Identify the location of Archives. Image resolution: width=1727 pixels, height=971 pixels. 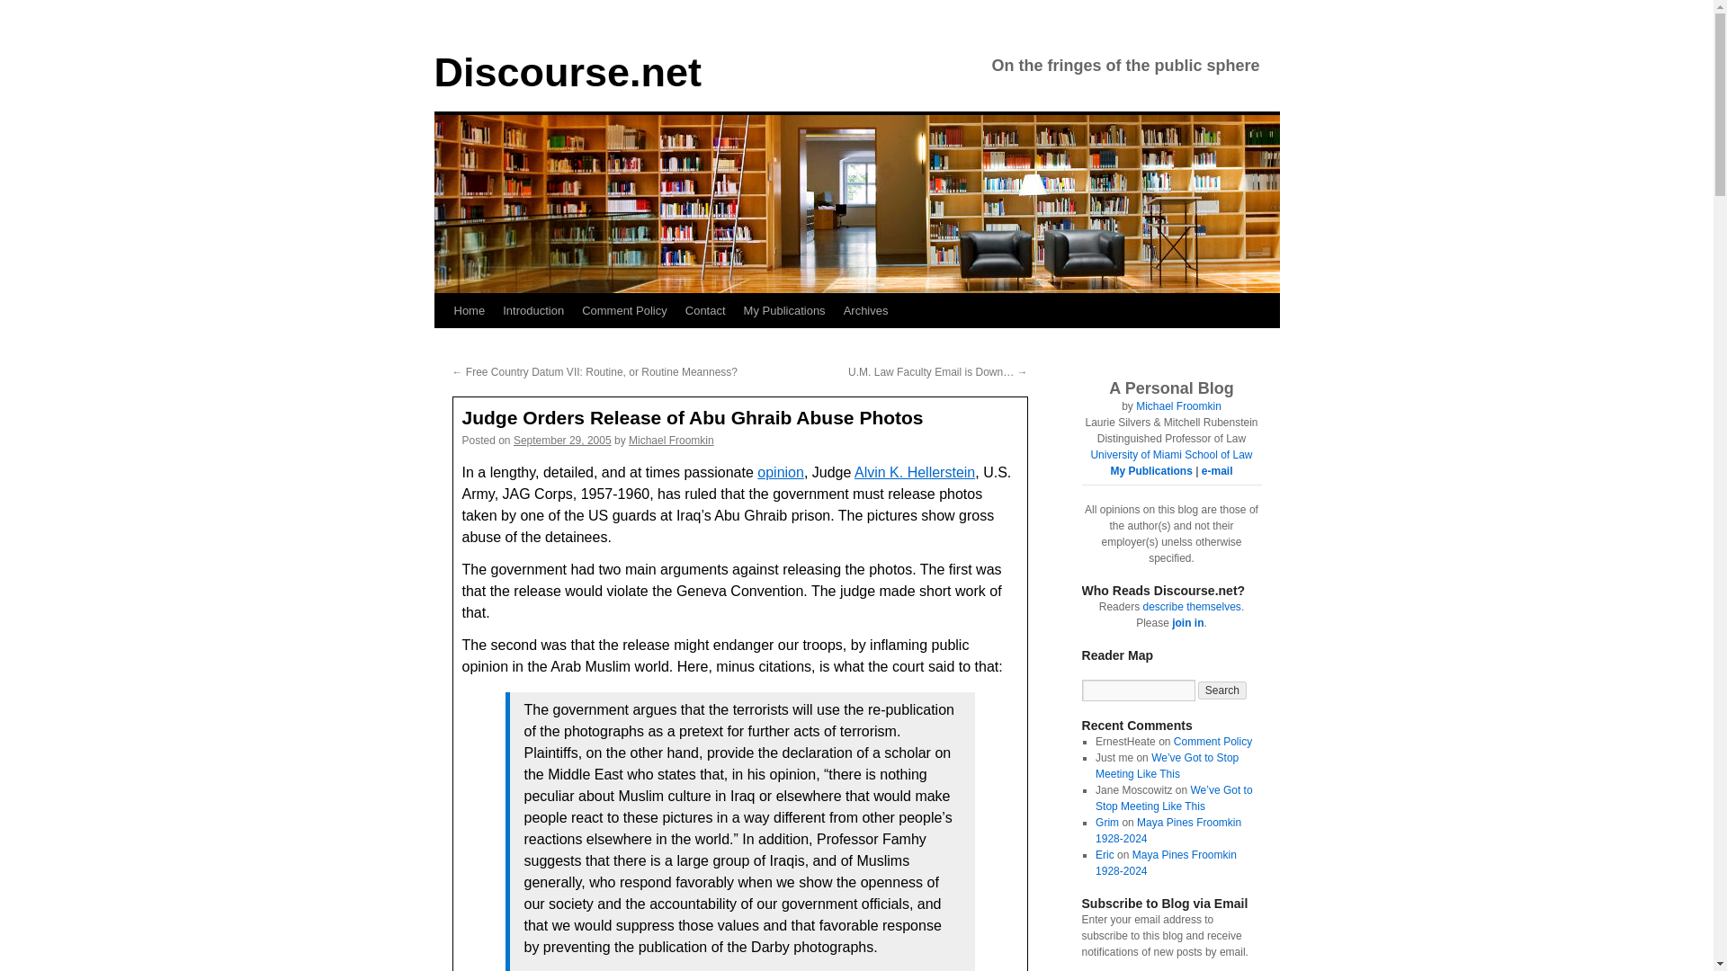
(865, 311).